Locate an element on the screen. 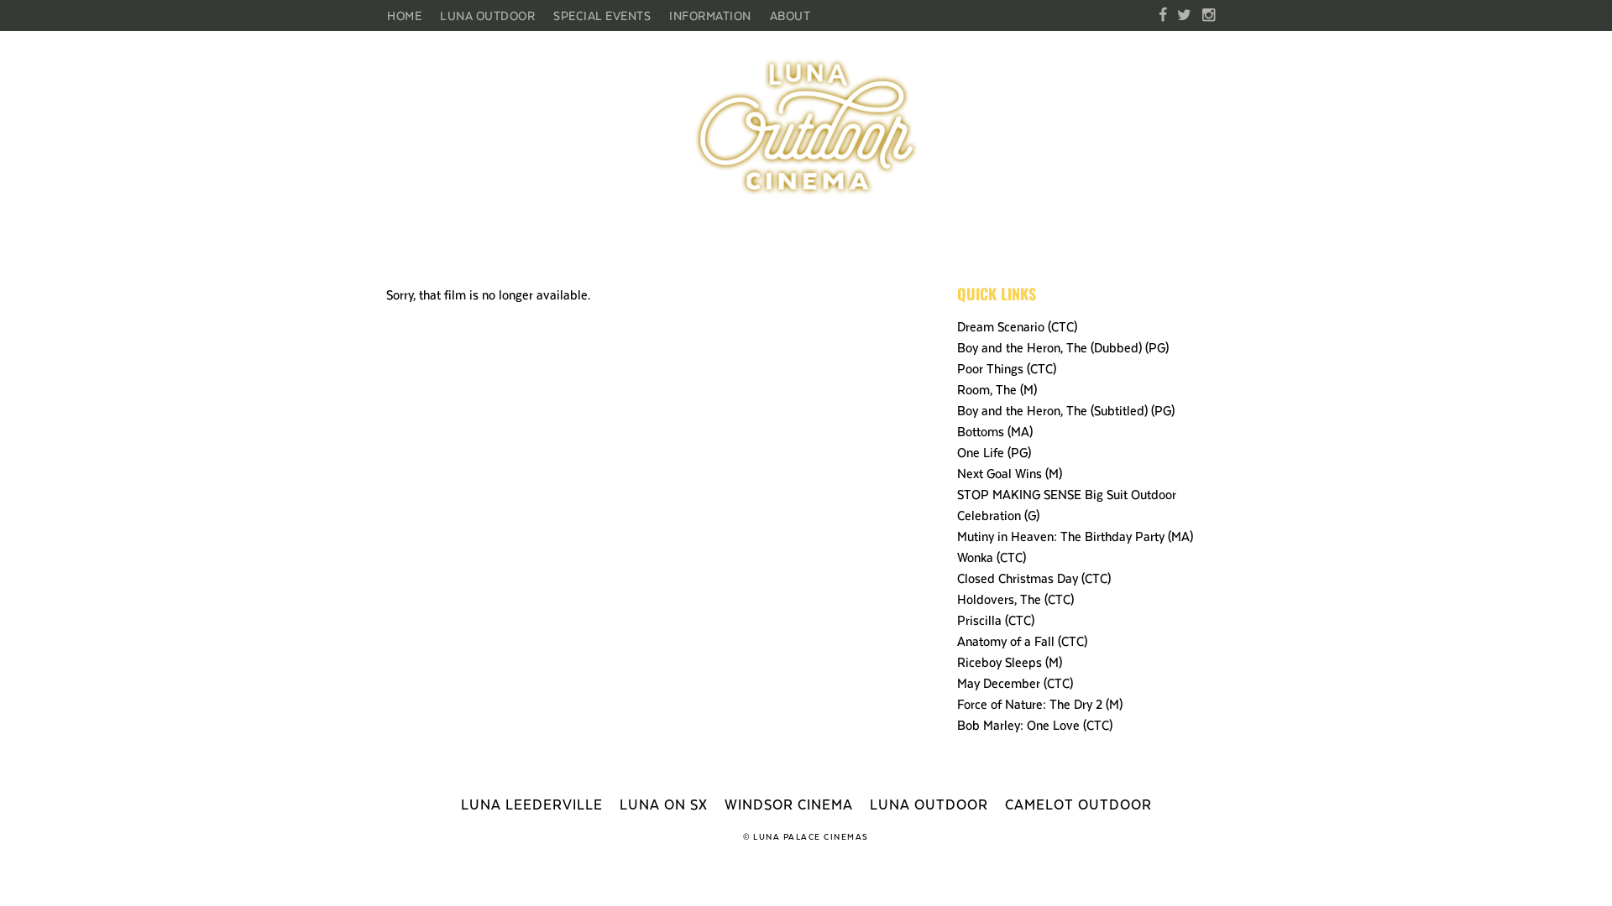  Follow us on Facebook is located at coordinates (1163, 15).